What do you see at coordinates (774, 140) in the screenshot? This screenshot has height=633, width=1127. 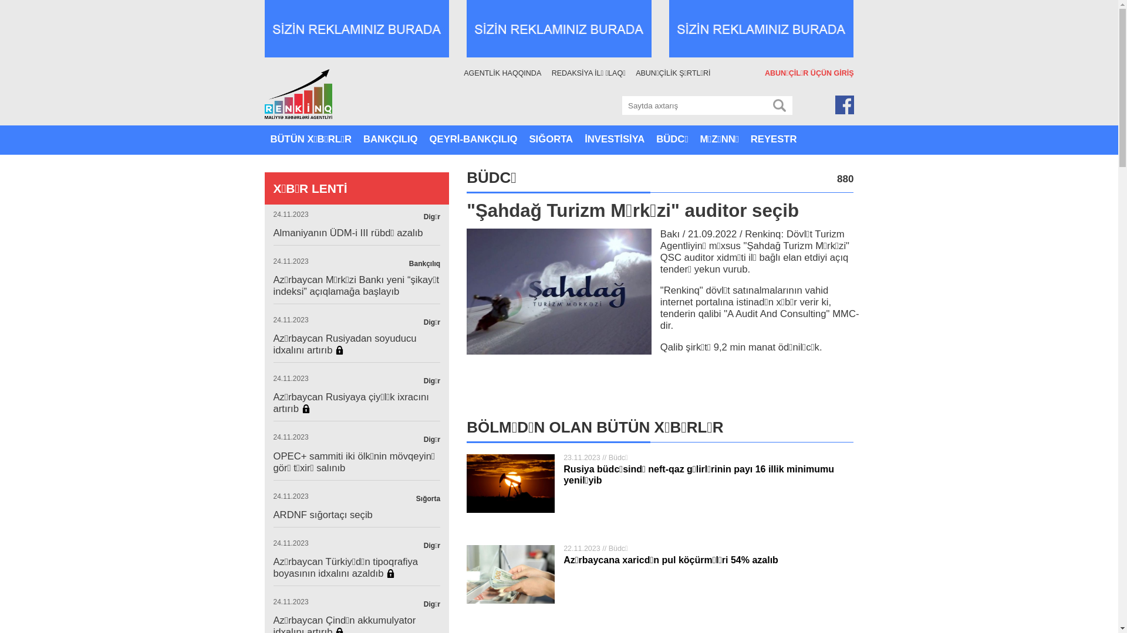 I see `REYESTR` at bounding box center [774, 140].